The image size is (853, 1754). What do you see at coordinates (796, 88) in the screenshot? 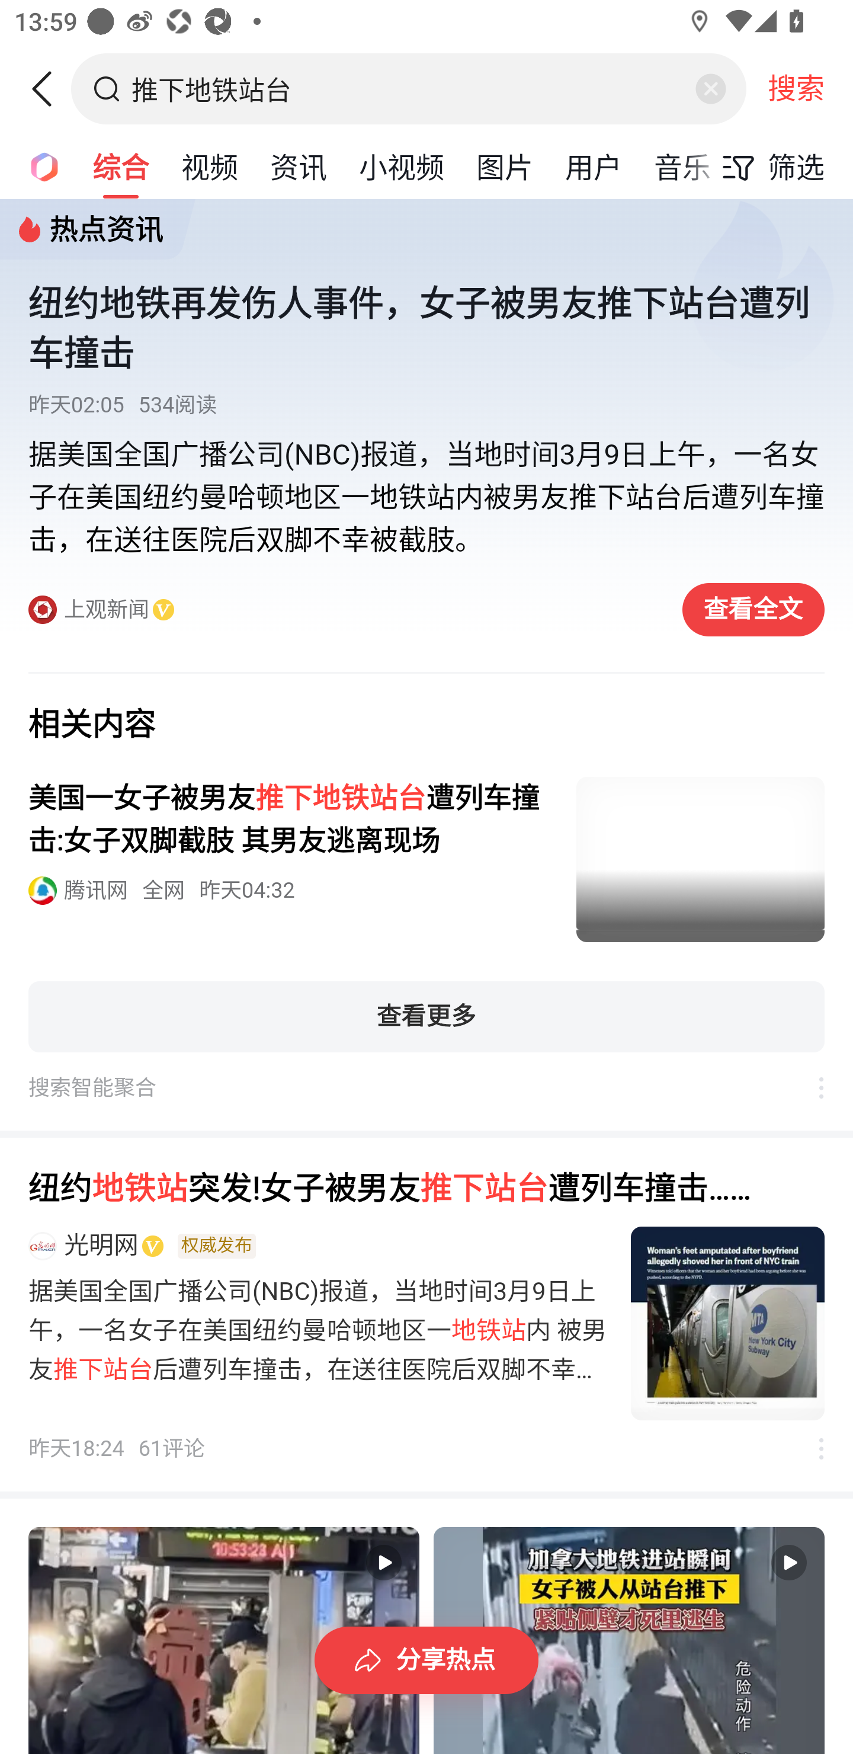
I see `搜索` at bounding box center [796, 88].